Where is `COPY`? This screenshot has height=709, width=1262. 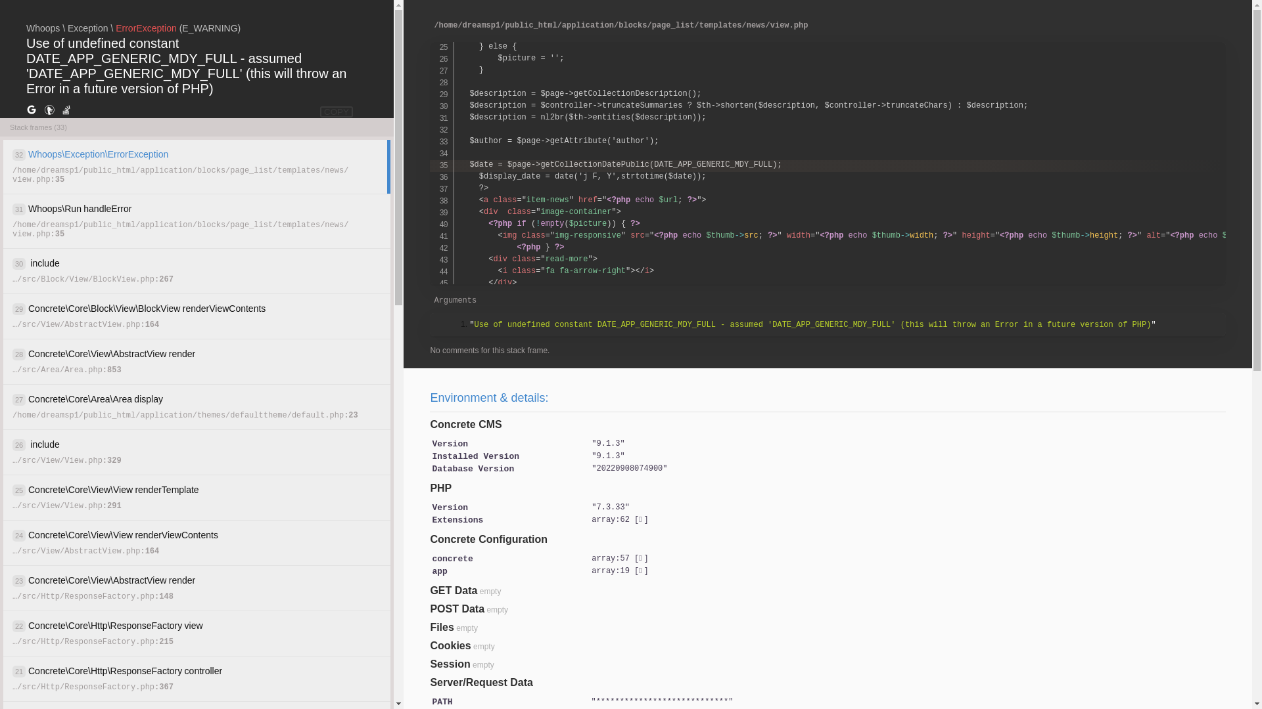
COPY is located at coordinates (337, 112).